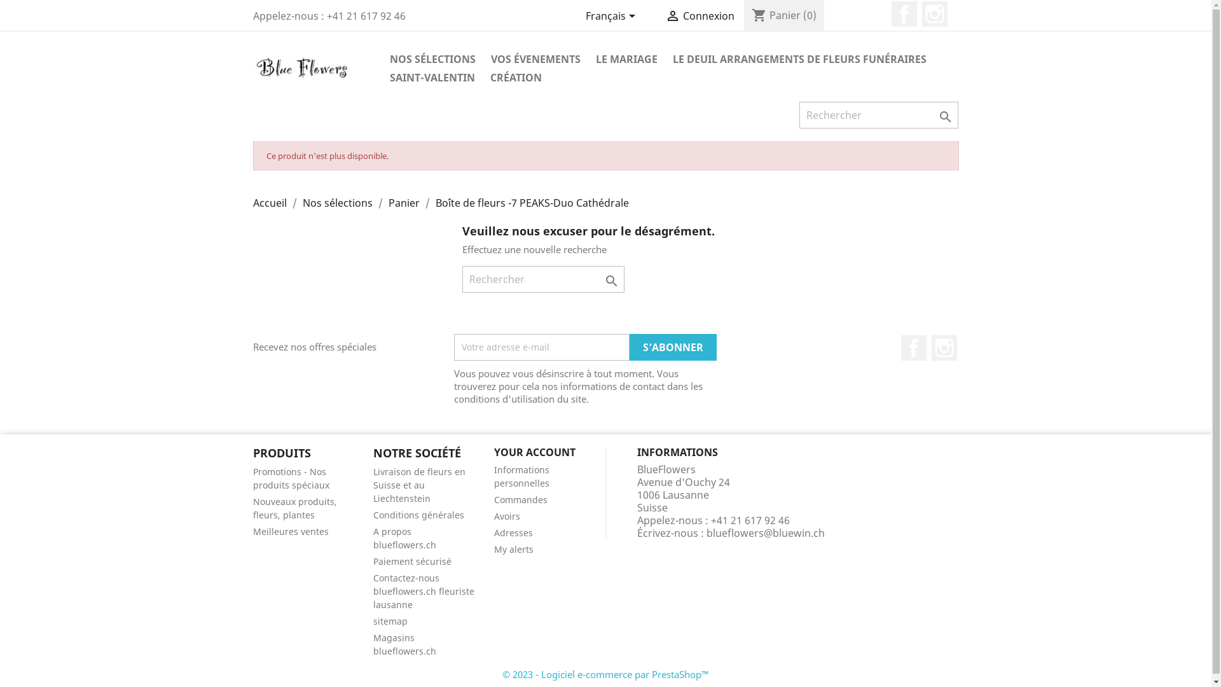 This screenshot has height=687, width=1221. What do you see at coordinates (514, 550) in the screenshot?
I see `My alerts` at bounding box center [514, 550].